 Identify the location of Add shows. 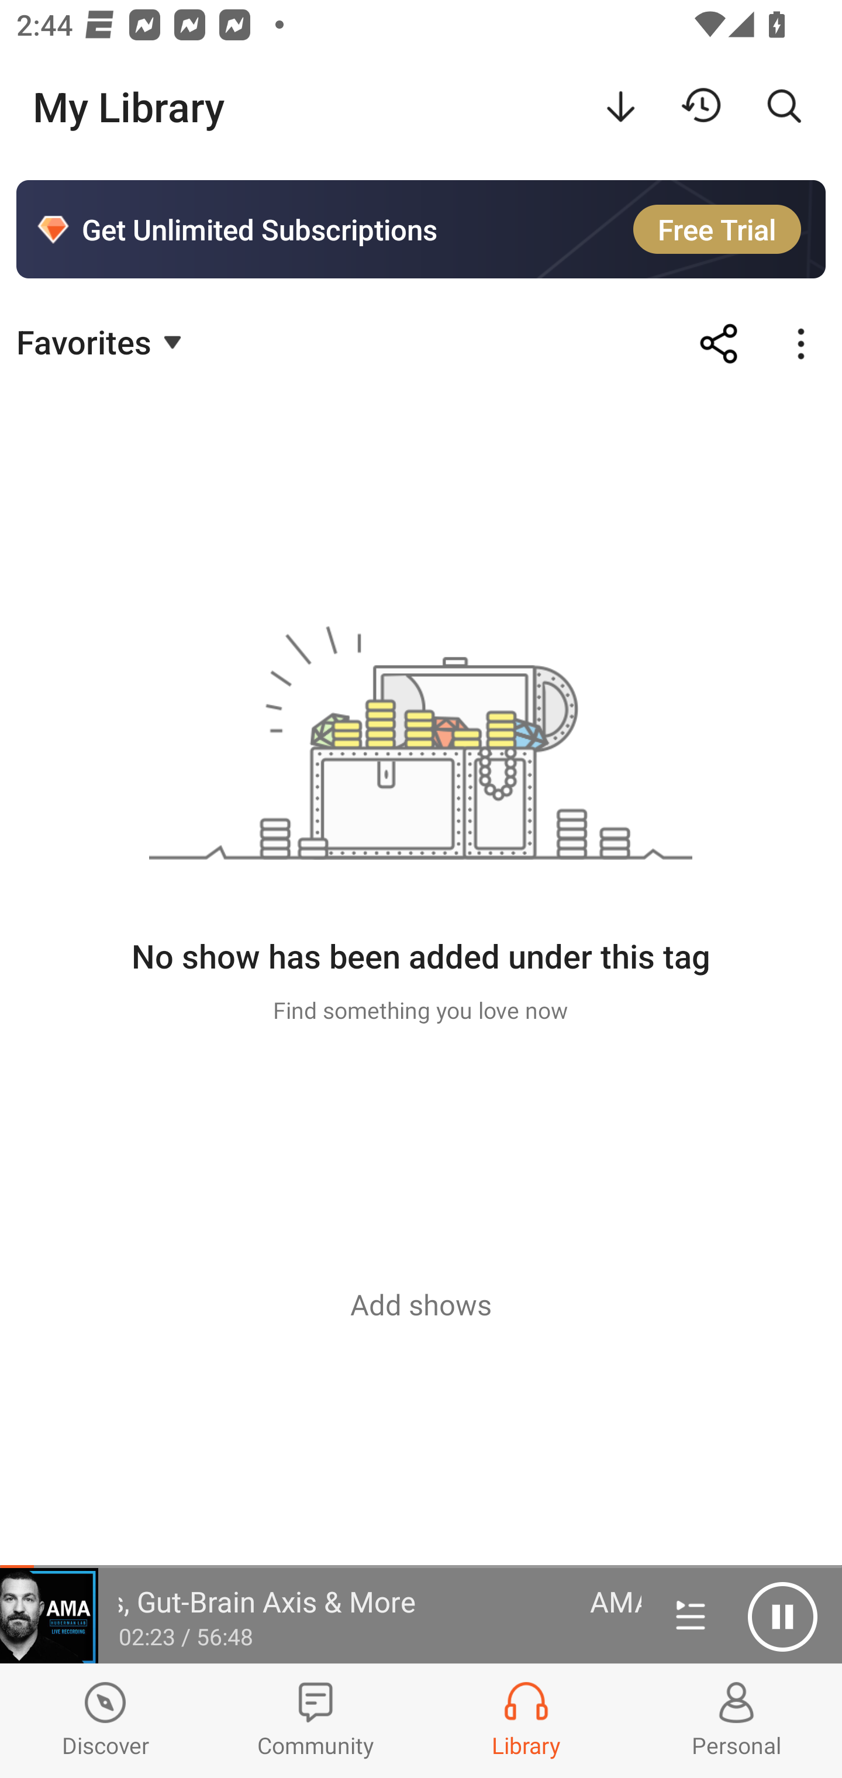
(421, 1304).